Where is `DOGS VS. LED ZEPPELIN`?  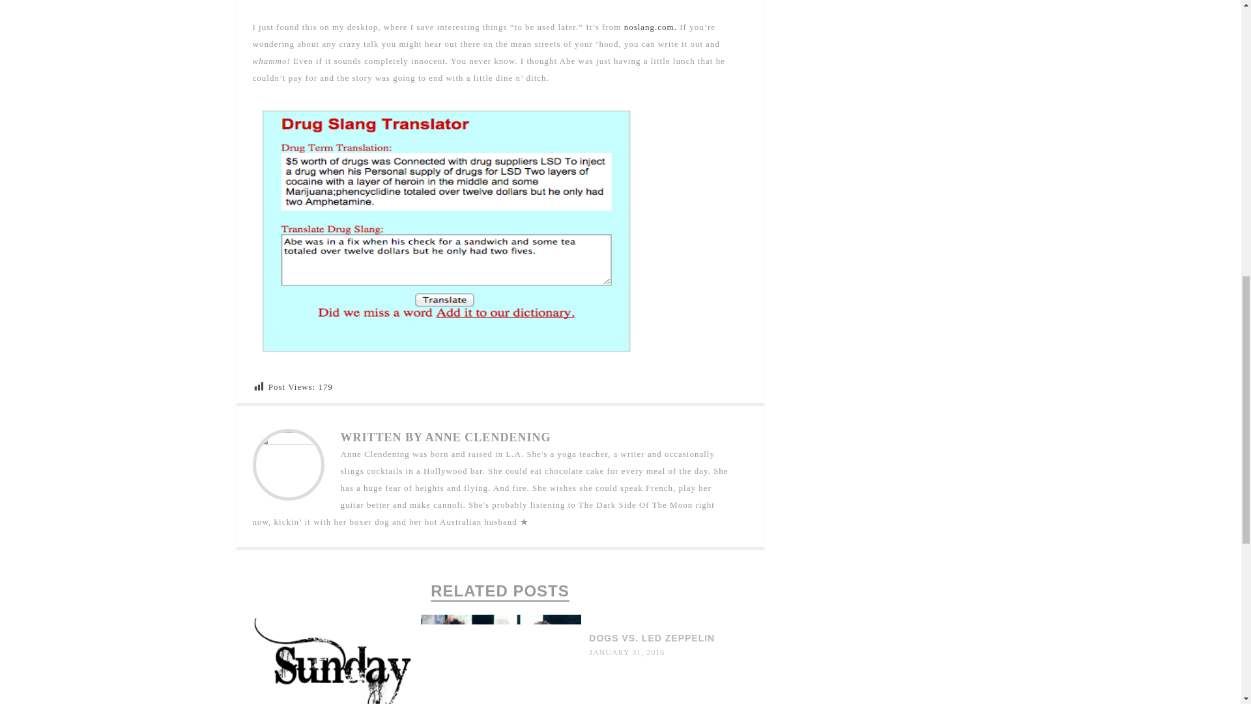
DOGS VS. LED ZEPPELIN is located at coordinates (652, 638).